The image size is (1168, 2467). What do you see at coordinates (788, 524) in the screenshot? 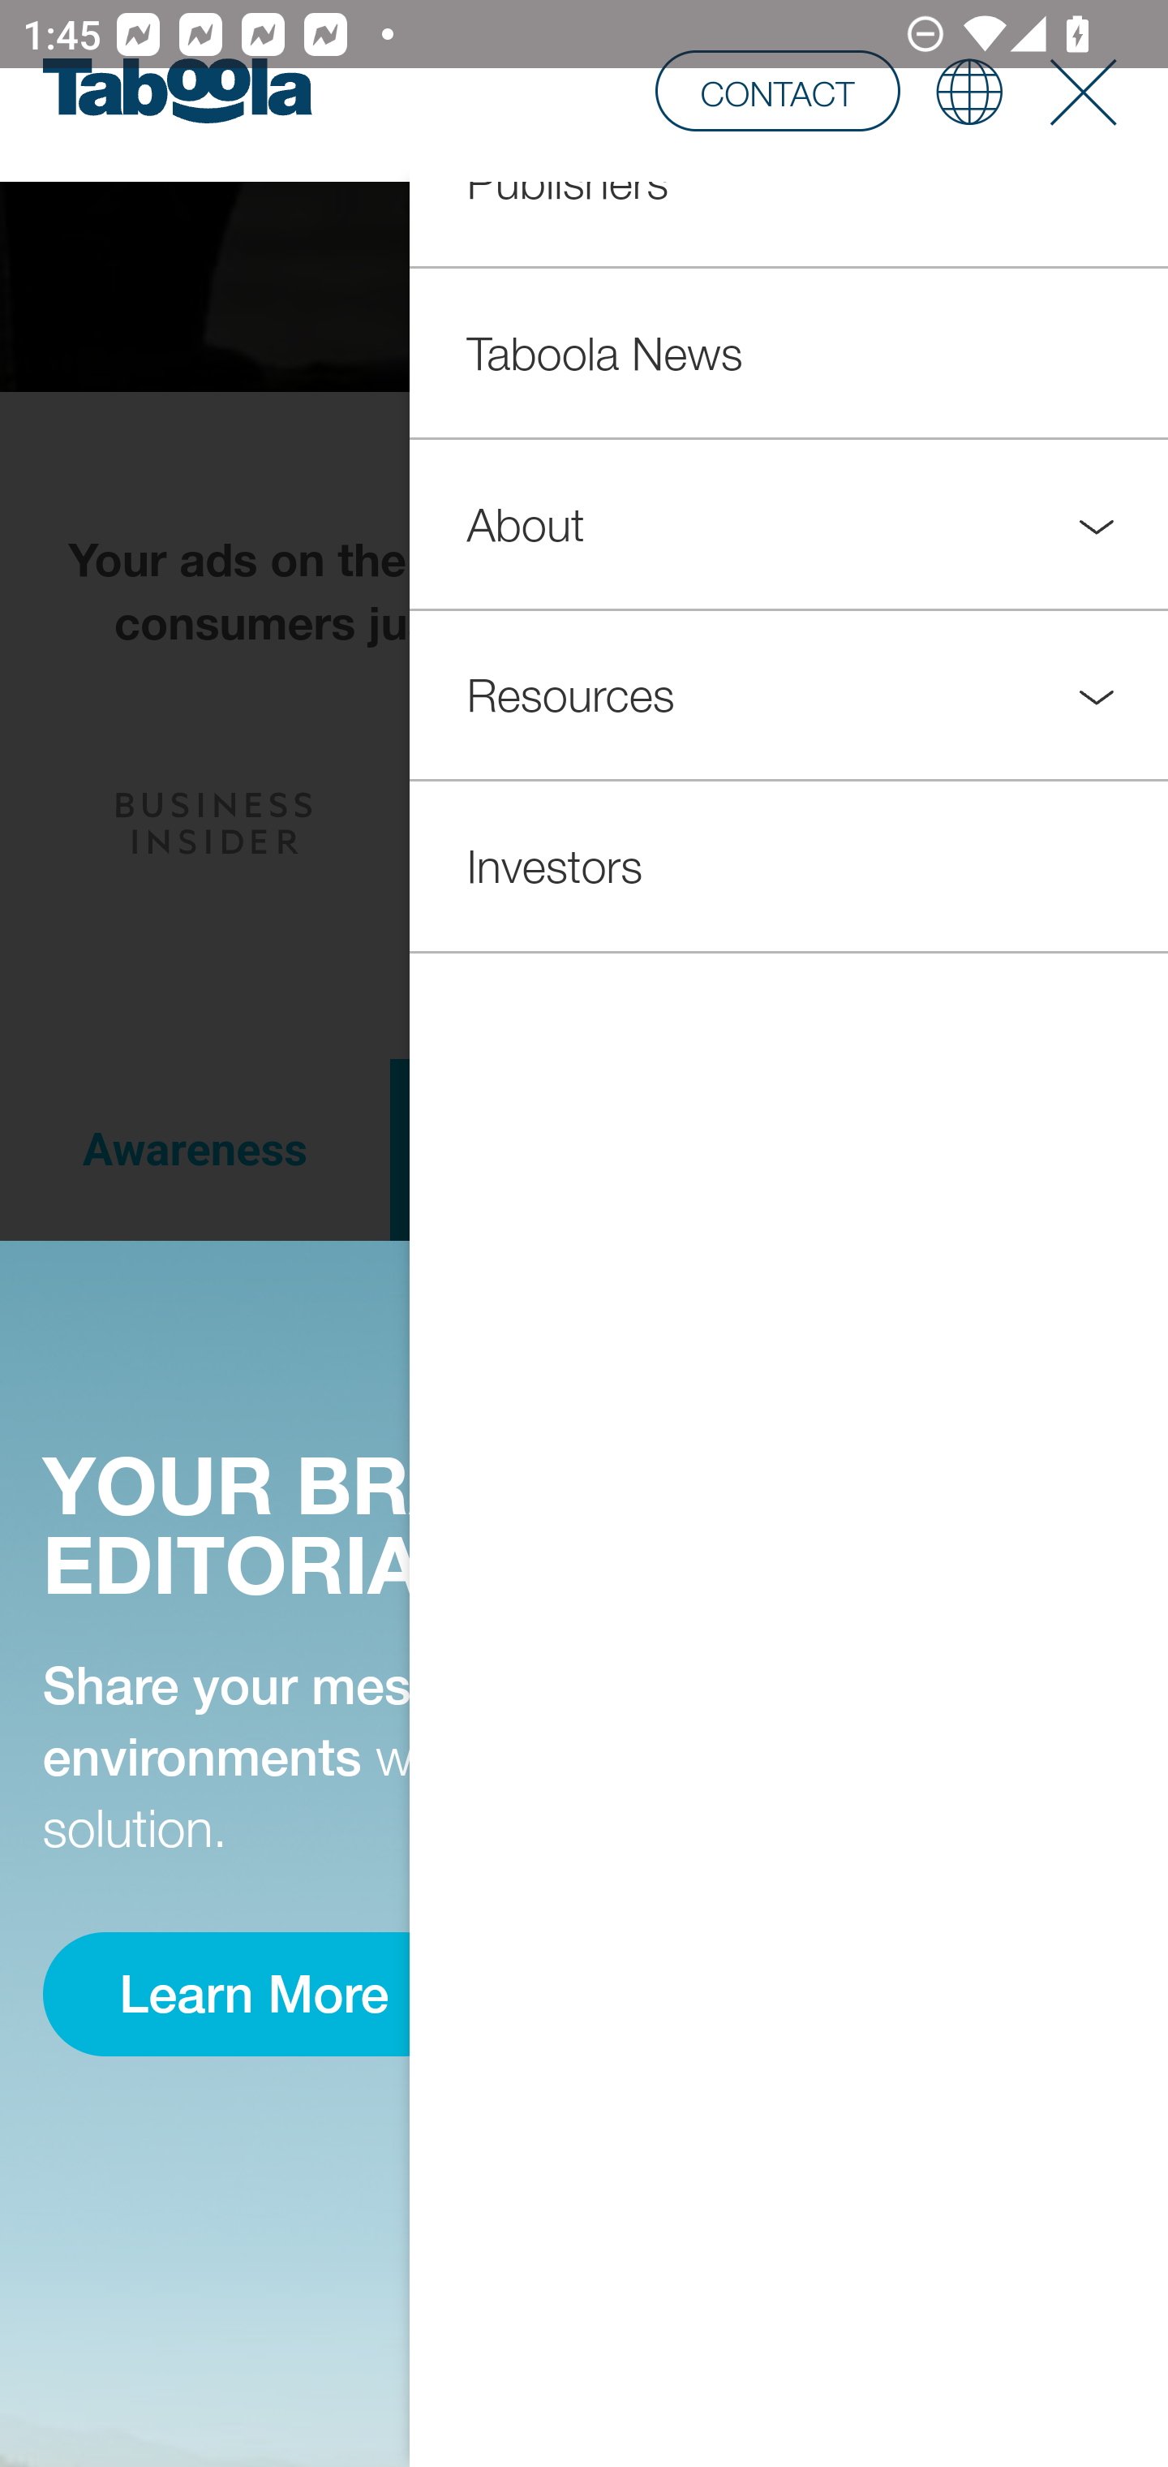
I see `About` at bounding box center [788, 524].